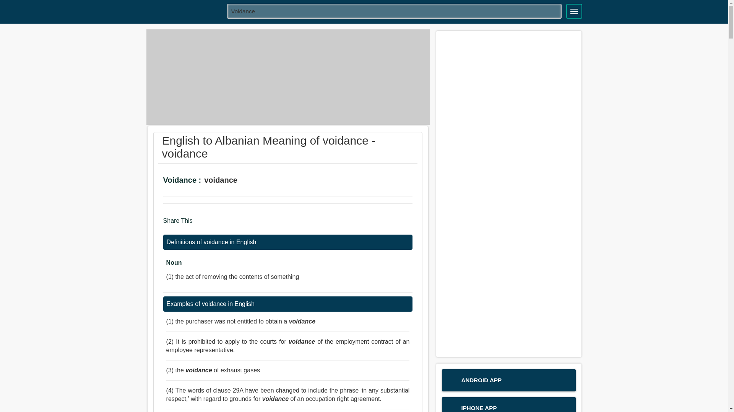 Image resolution: width=734 pixels, height=412 pixels. What do you see at coordinates (245, 224) in the screenshot?
I see `More Share` at bounding box center [245, 224].